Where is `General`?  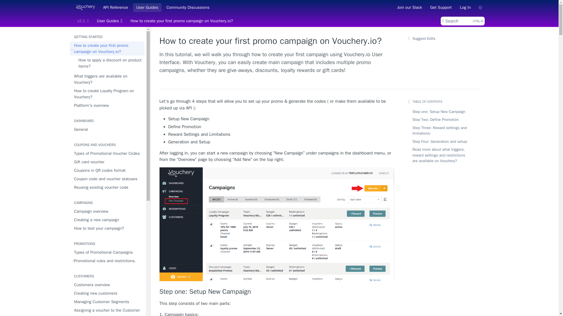 General is located at coordinates (107, 129).